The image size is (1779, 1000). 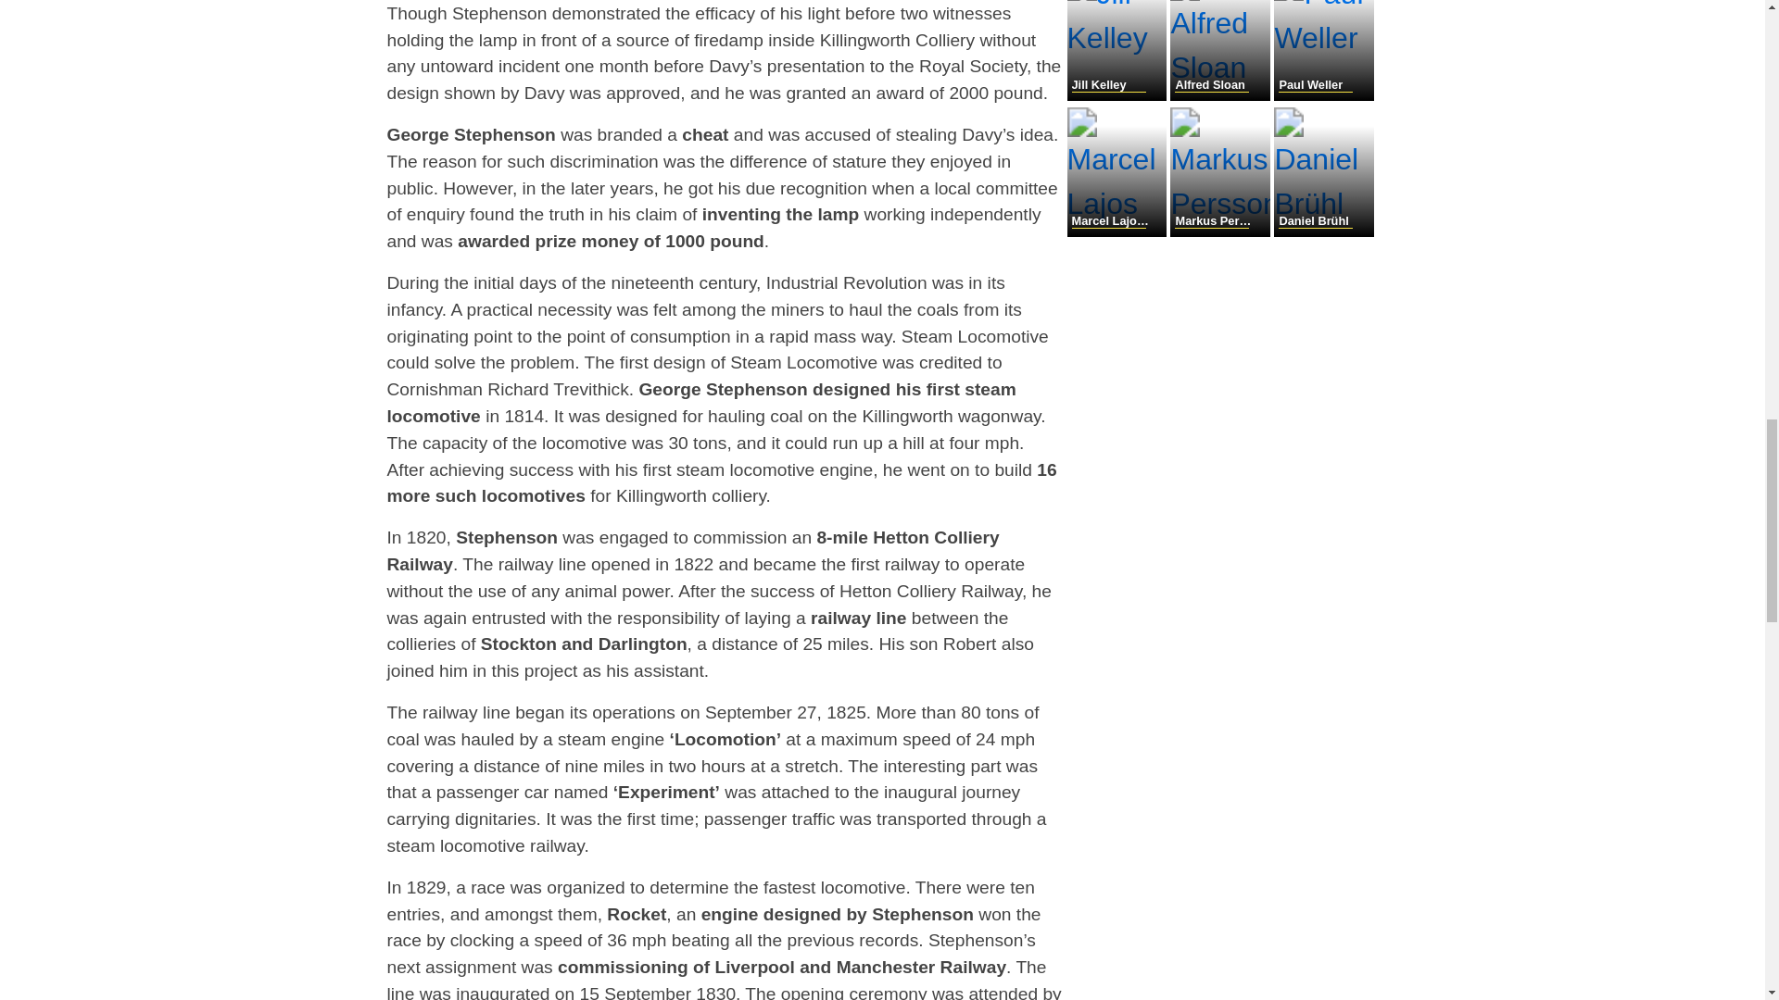 I want to click on Jill Kelley, so click(x=1119, y=96).